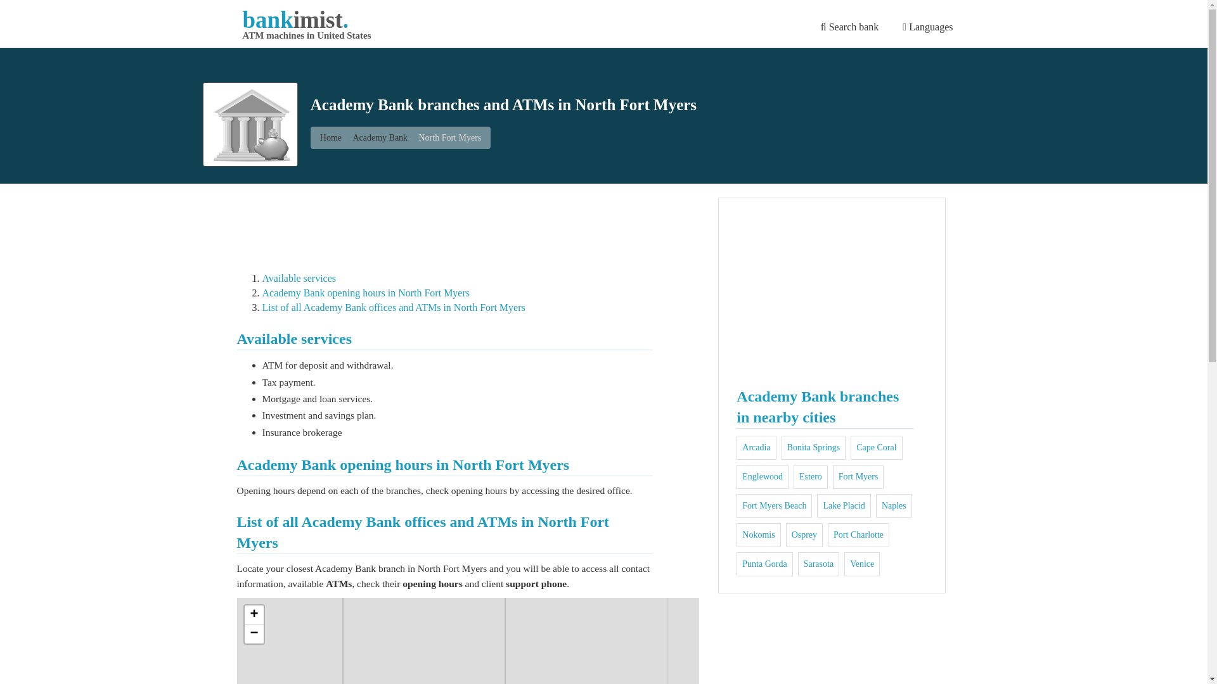 The height and width of the screenshot is (684, 1217). I want to click on Available services, so click(858, 535).